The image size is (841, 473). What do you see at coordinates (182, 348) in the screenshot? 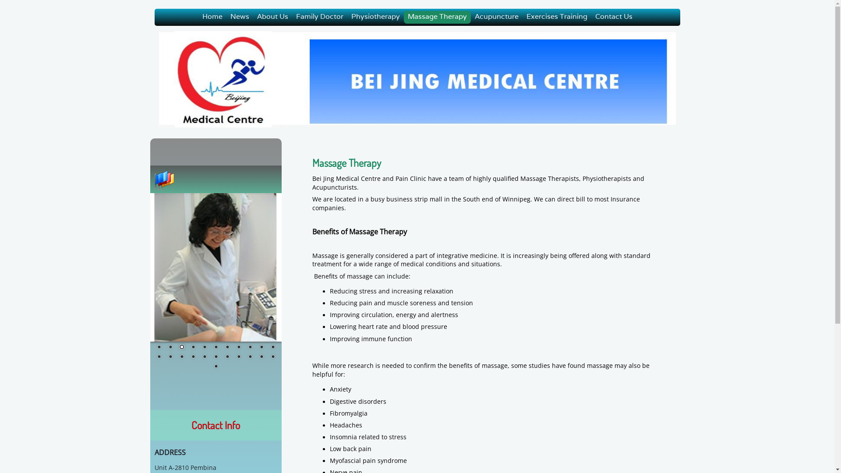
I see `3` at bounding box center [182, 348].